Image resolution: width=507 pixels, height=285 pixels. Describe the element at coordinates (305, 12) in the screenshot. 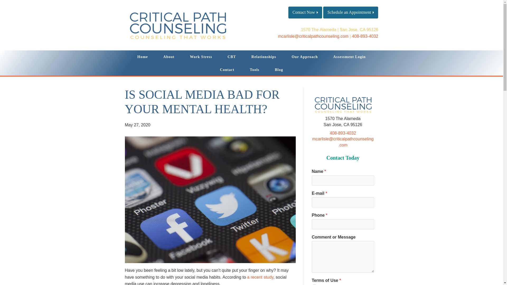

I see `Contact Now` at that location.